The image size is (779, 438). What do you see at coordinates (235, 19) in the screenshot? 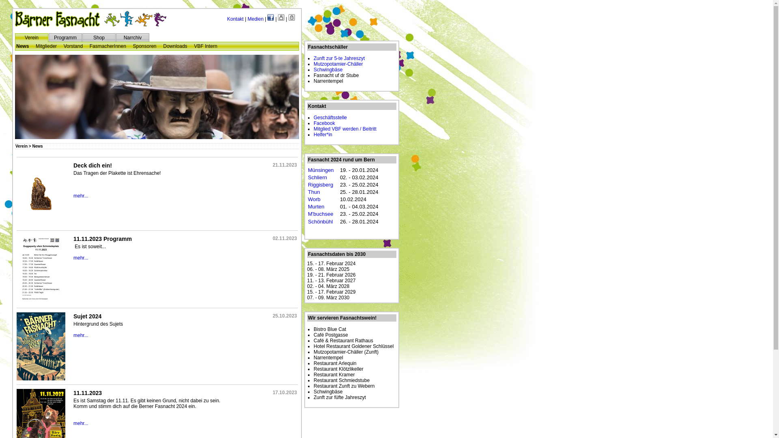
I see `Kontakt` at bounding box center [235, 19].